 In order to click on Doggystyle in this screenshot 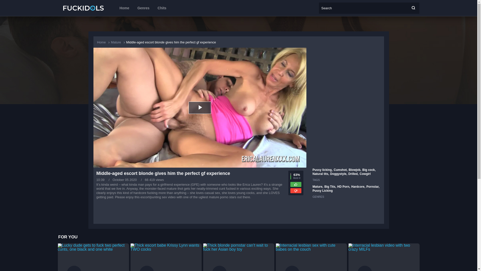, I will do `click(339, 174)`.